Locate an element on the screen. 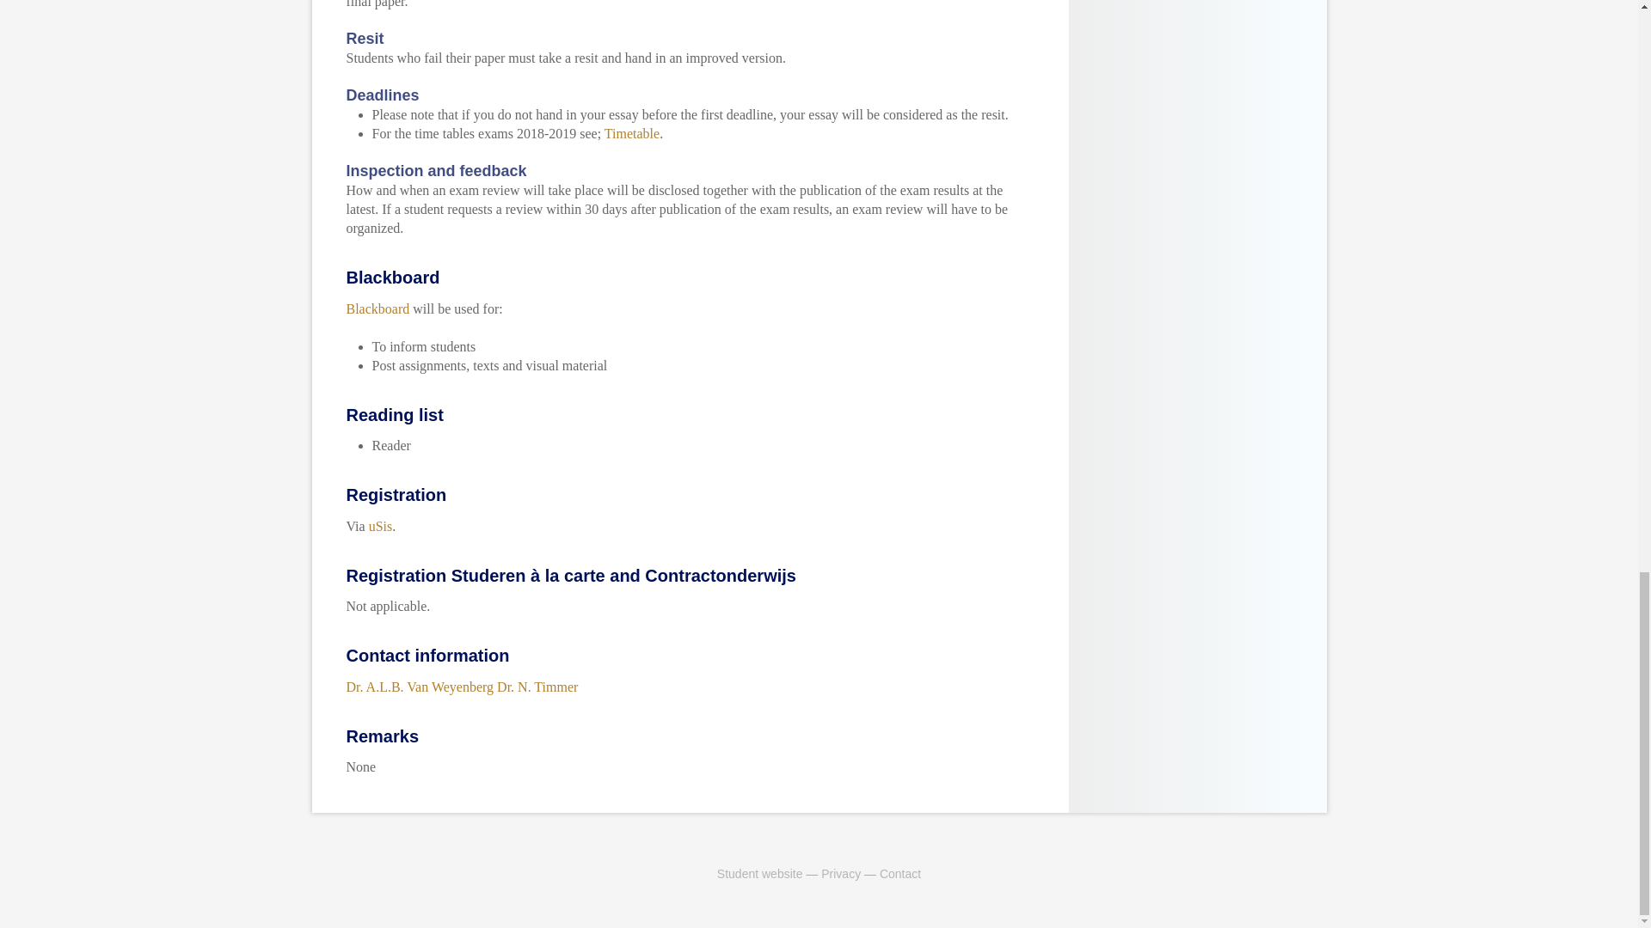  uSis is located at coordinates (380, 526).